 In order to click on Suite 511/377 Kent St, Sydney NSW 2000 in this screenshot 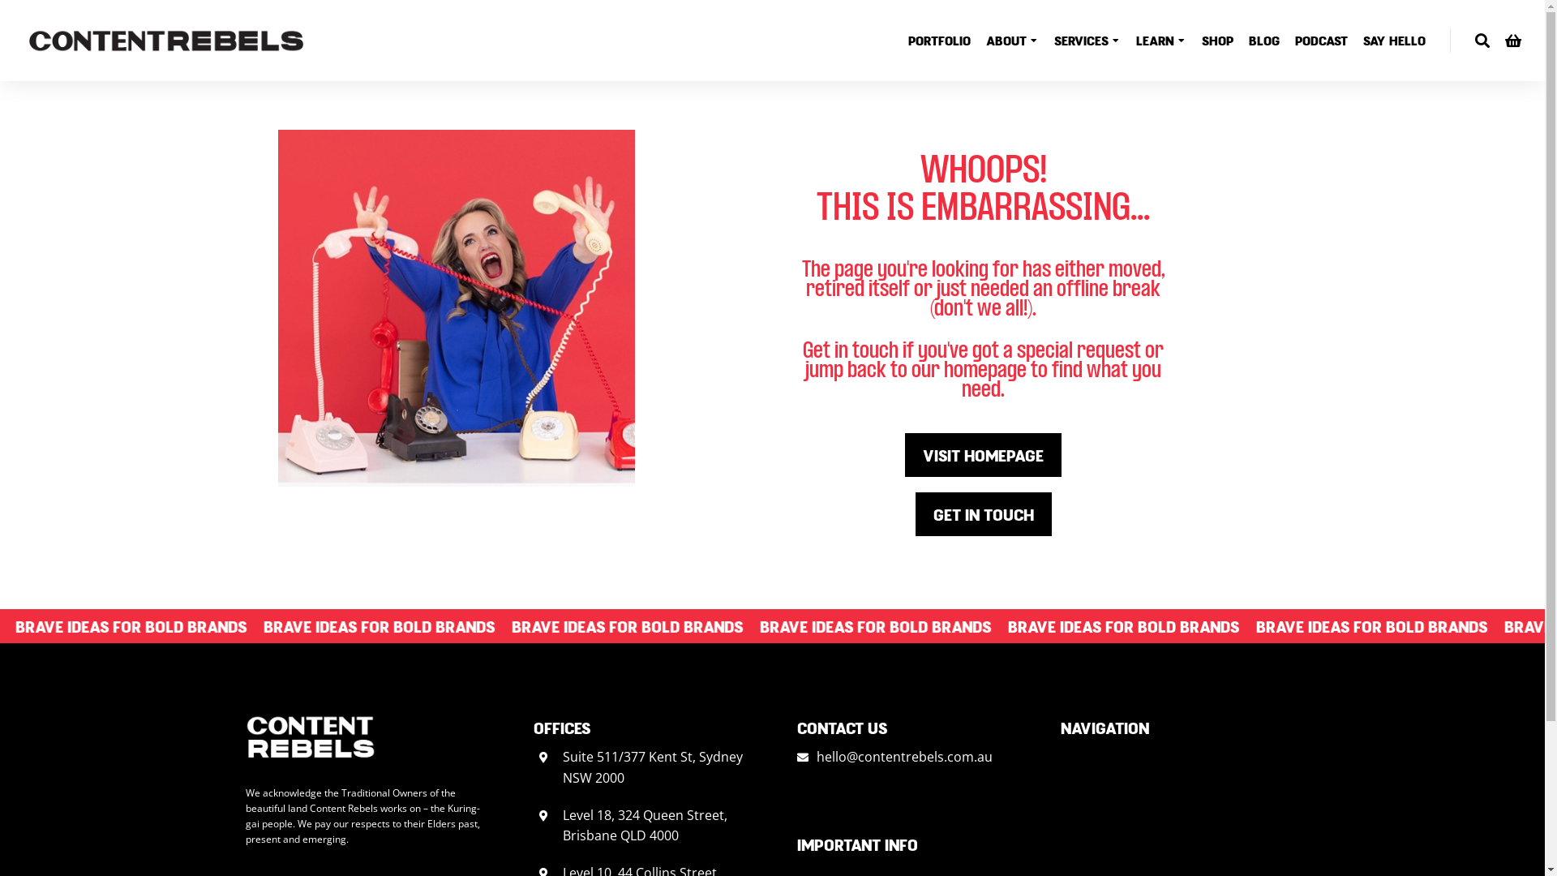, I will do `click(653, 767)`.